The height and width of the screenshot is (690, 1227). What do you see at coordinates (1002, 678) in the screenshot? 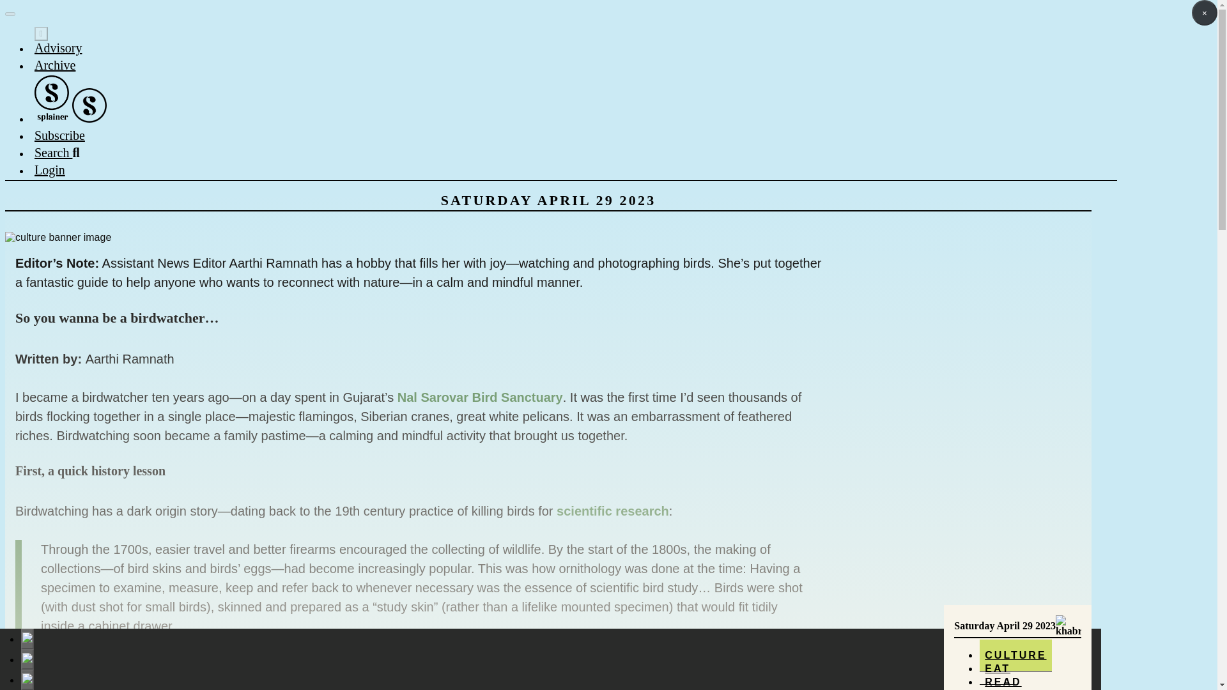
I see `READ` at bounding box center [1002, 678].